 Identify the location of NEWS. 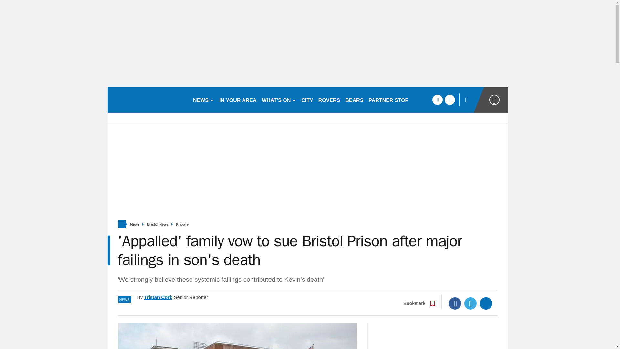
(203, 100).